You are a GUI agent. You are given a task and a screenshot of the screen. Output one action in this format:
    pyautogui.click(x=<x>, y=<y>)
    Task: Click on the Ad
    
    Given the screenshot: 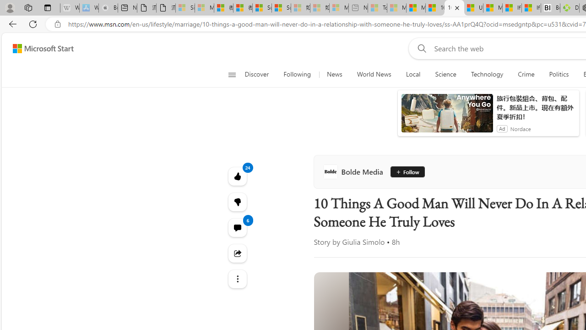 What is the action you would take?
    pyautogui.click(x=502, y=128)
    